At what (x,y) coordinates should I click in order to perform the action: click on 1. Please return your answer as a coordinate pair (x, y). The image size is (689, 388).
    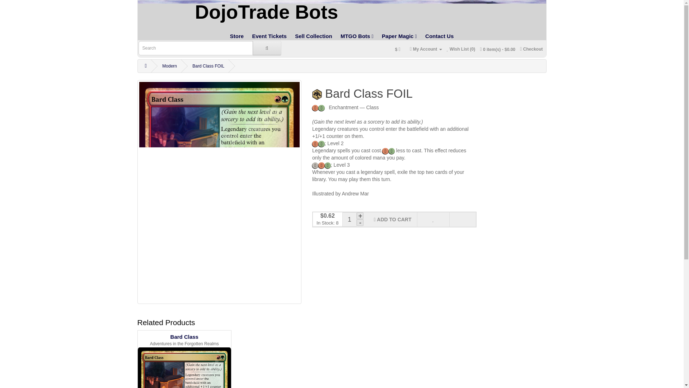
    Looking at the image, I should click on (350, 219).